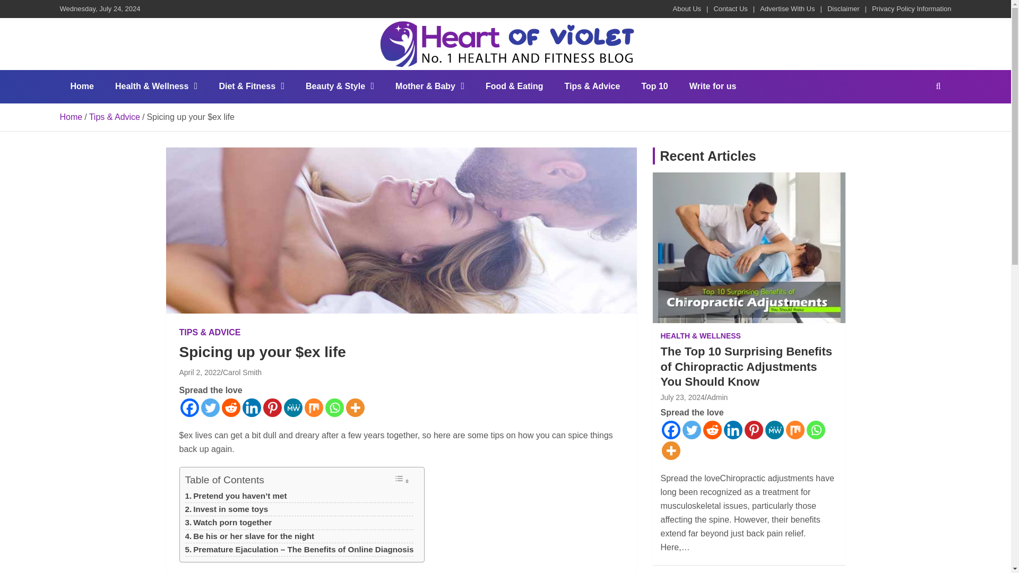 This screenshot has width=1019, height=573. I want to click on Reddit, so click(231, 407).